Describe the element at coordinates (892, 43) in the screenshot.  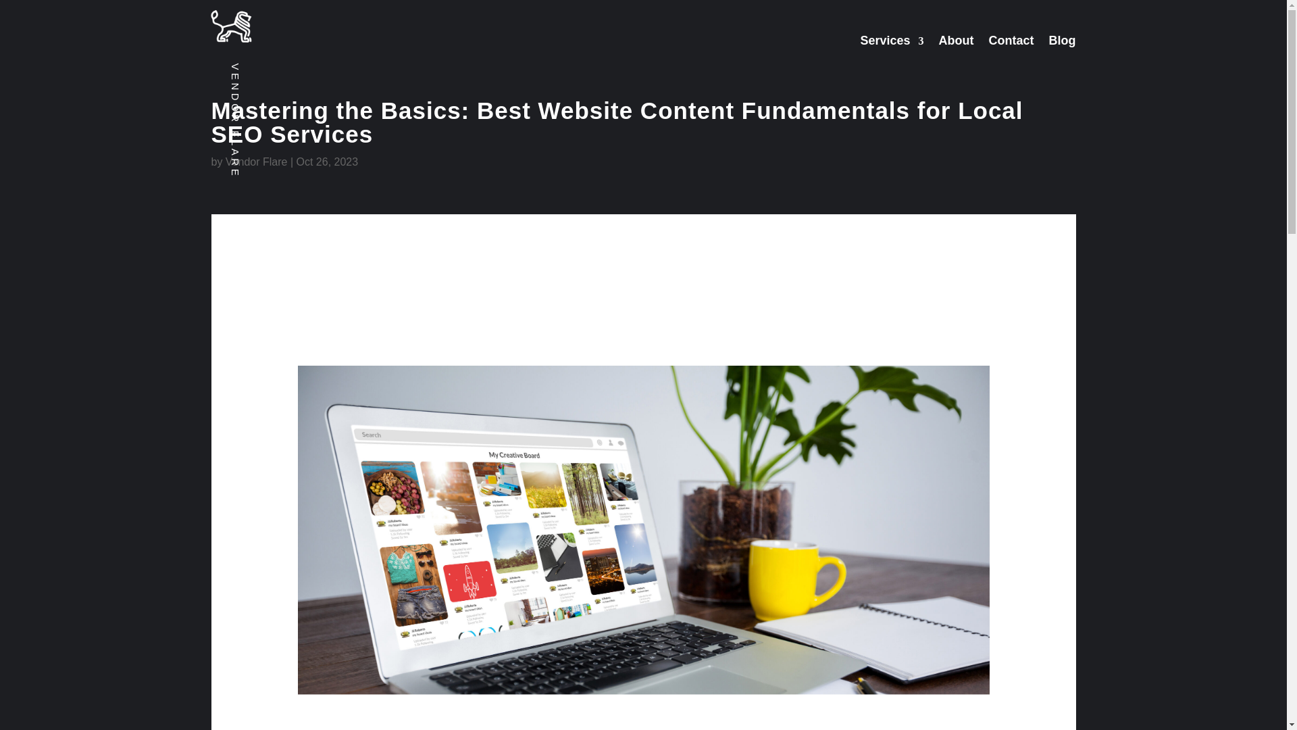
I see `Services` at that location.